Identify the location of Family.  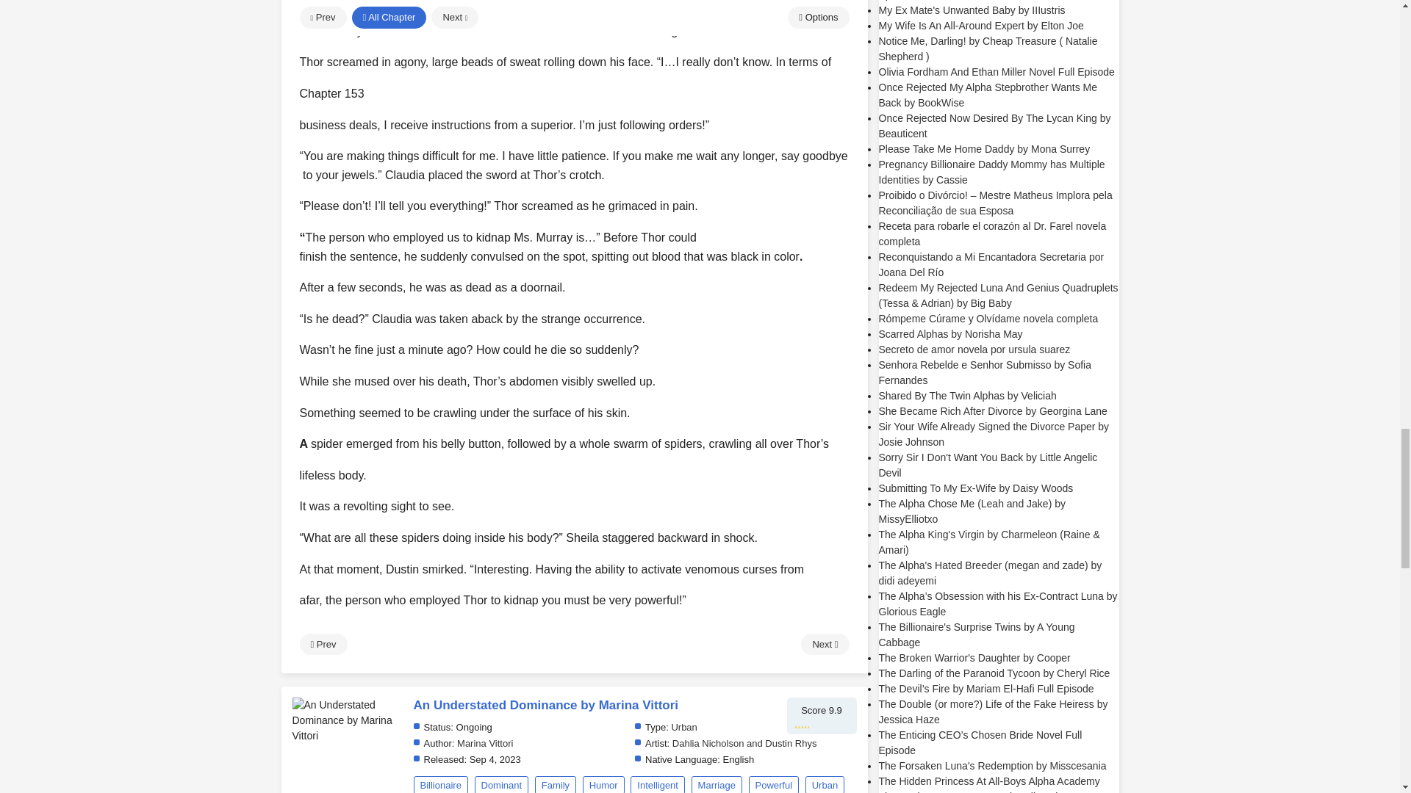
(555, 784).